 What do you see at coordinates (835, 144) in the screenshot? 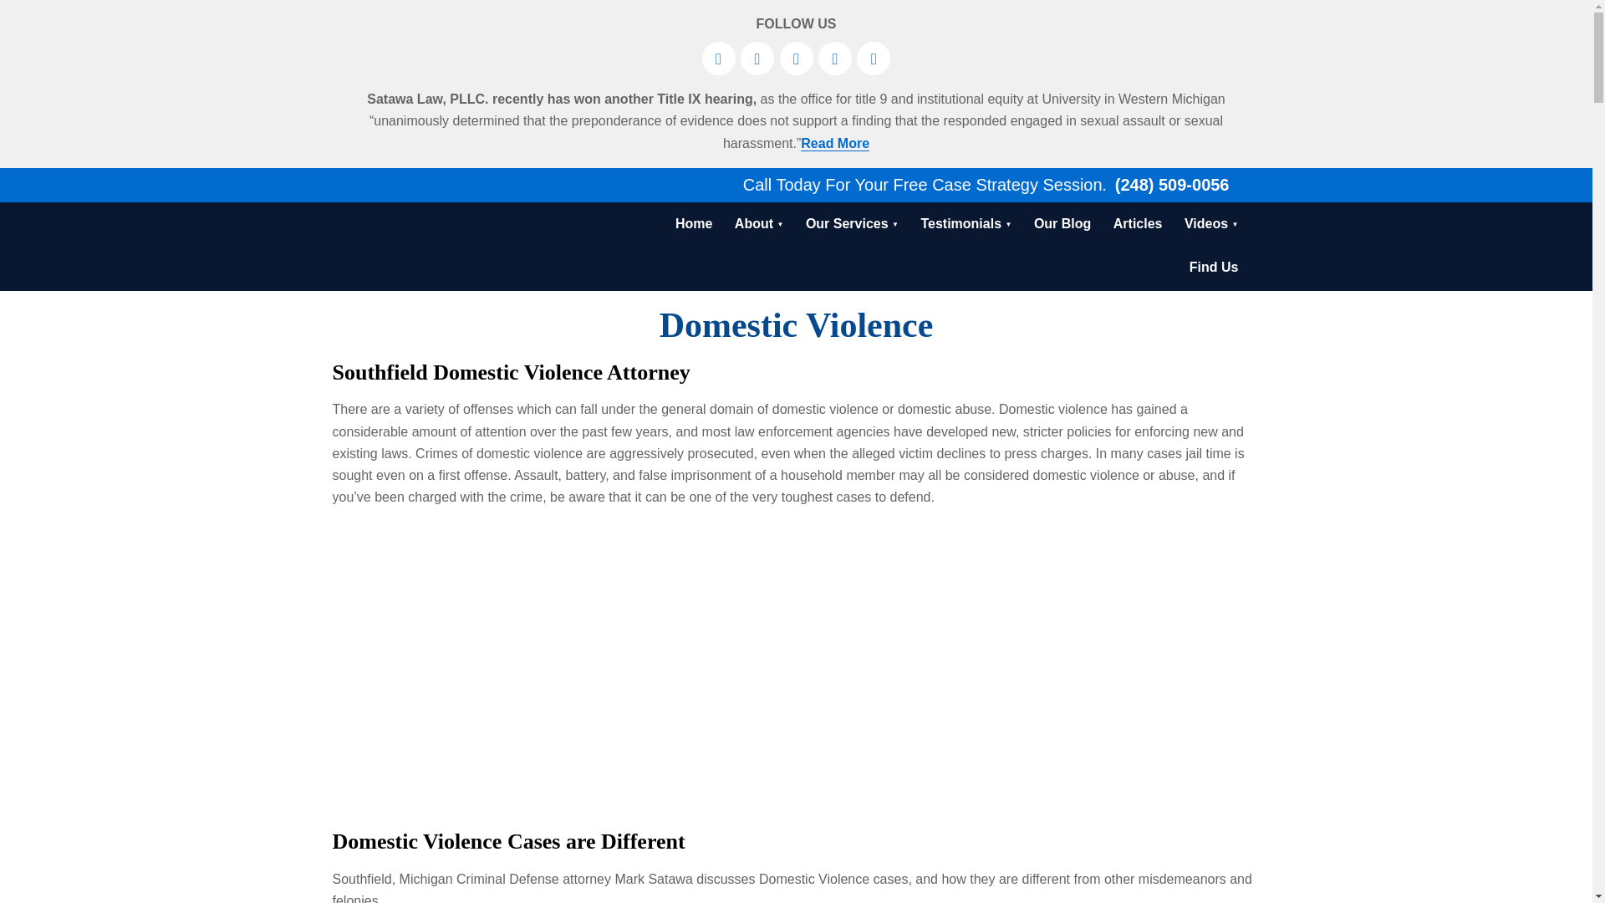
I see `Read More` at bounding box center [835, 144].